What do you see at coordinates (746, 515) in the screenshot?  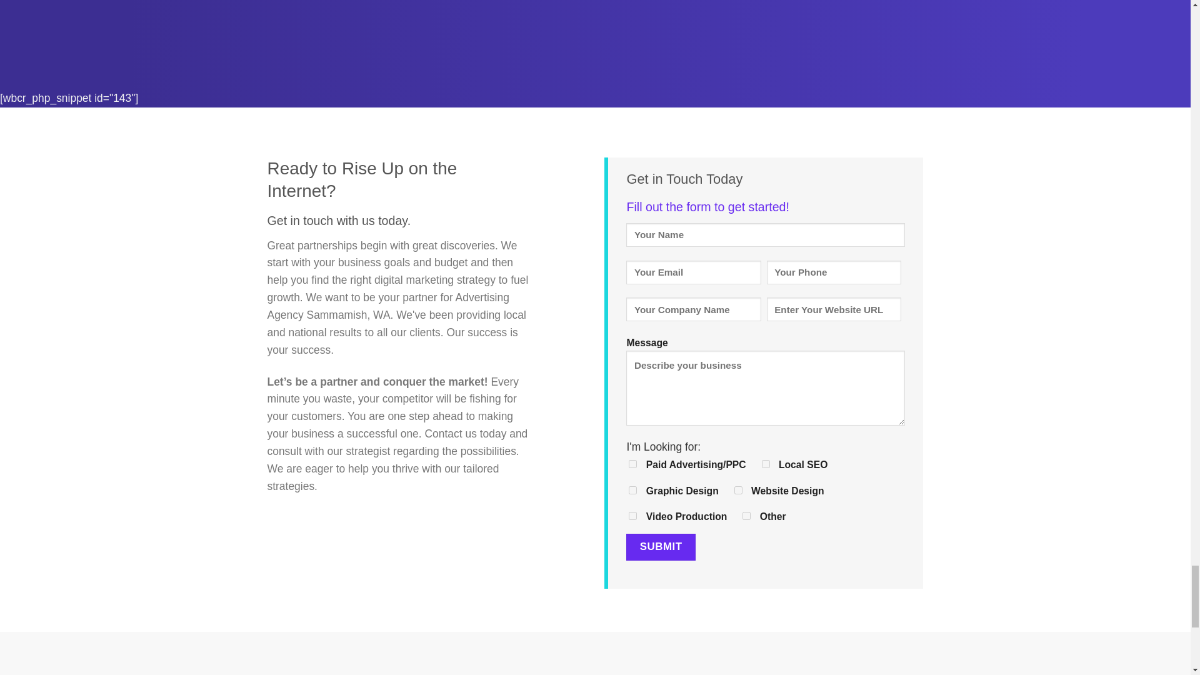 I see `Other` at bounding box center [746, 515].